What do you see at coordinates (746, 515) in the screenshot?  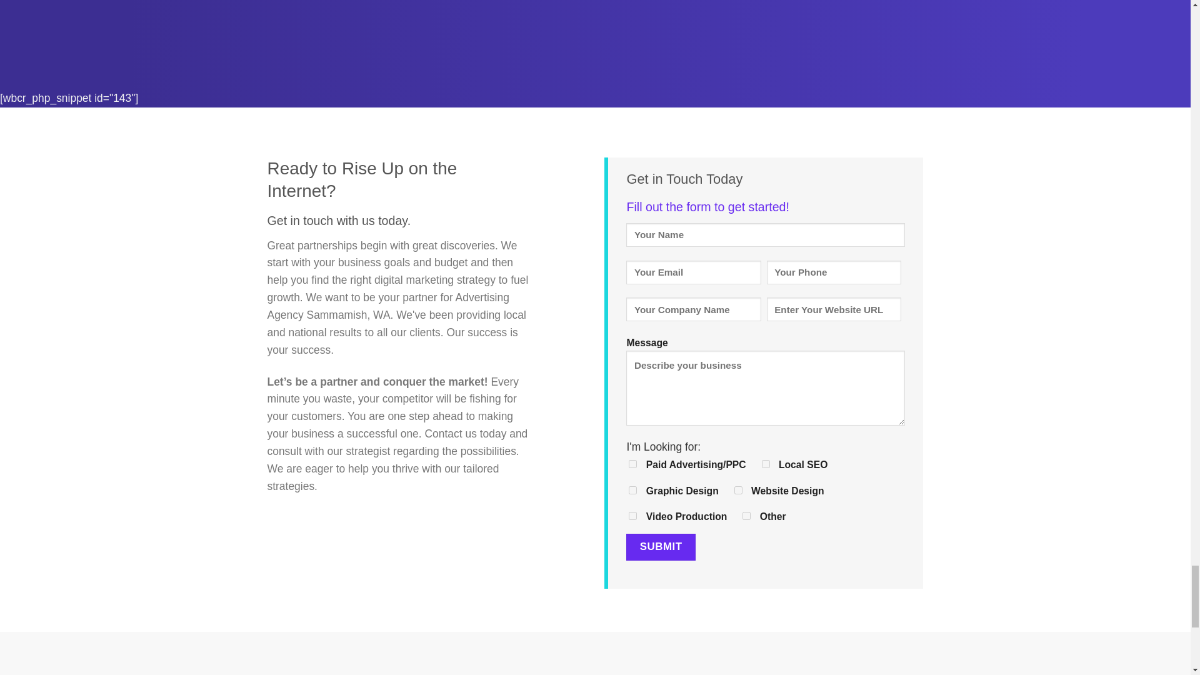 I see `Other` at bounding box center [746, 515].